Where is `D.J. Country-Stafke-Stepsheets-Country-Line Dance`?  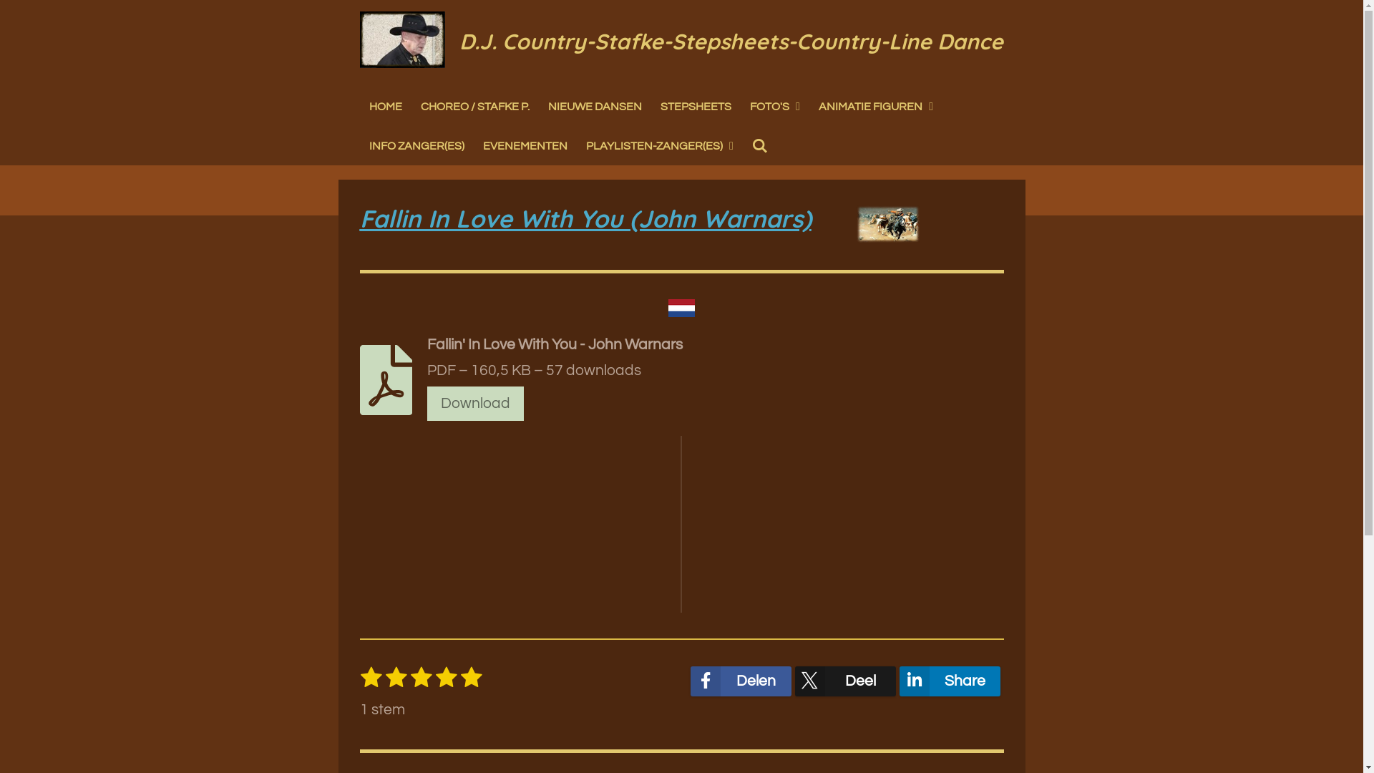 D.J. Country-Stafke-Stepsheets-Country-Line Dance is located at coordinates (731, 41).